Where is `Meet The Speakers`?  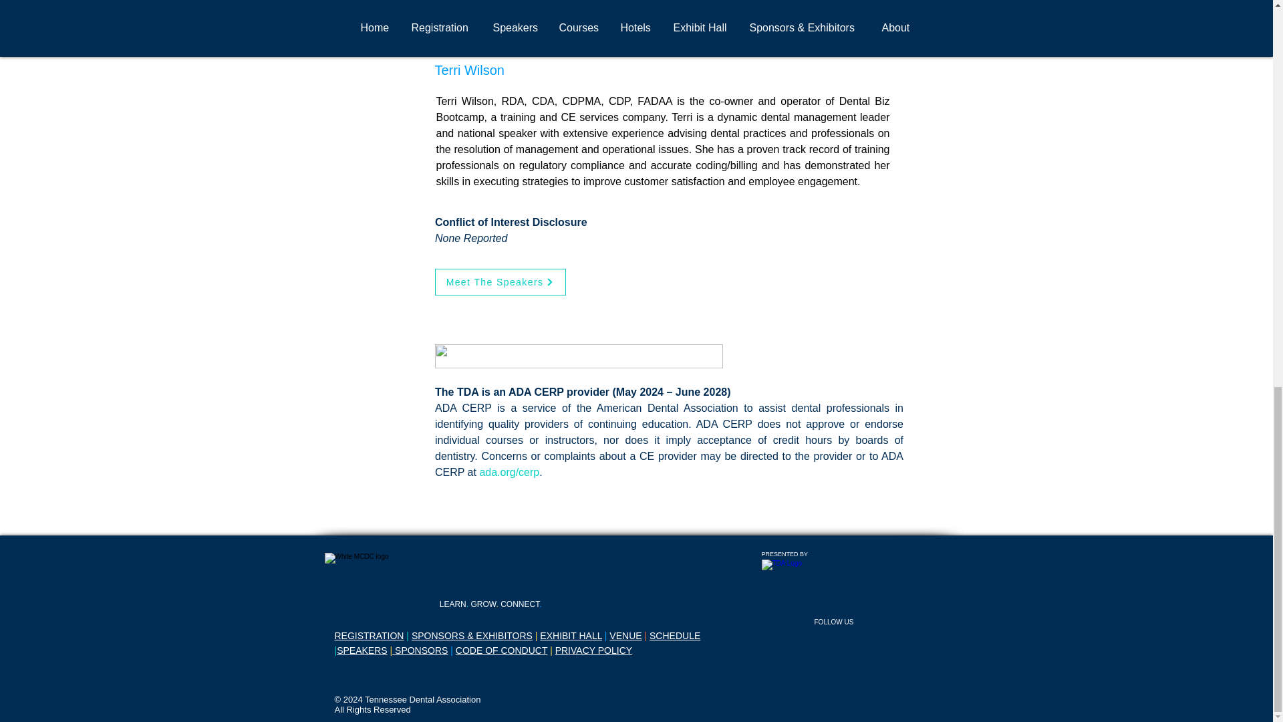
Meet The Speakers is located at coordinates (500, 281).